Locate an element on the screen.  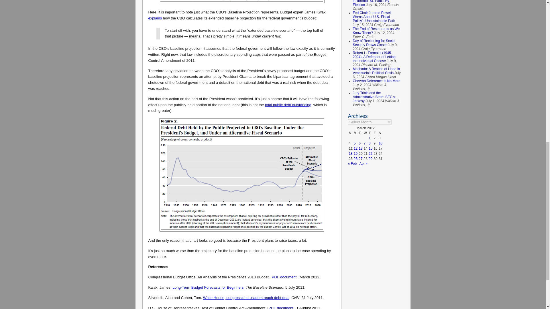
cbo-analysis-effect-on-national-debt is located at coordinates (242, 175).